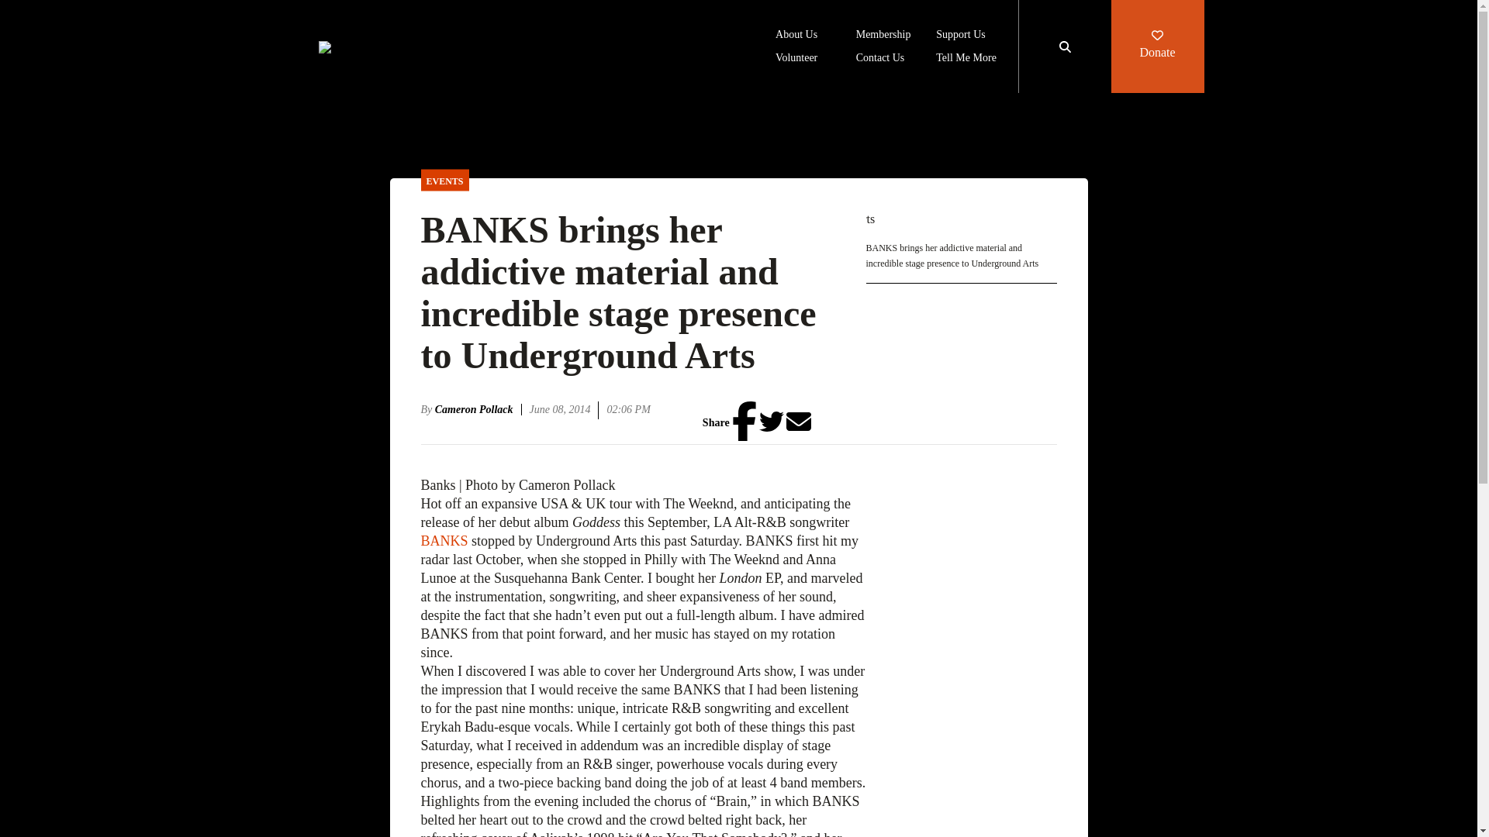  Describe the element at coordinates (796, 36) in the screenshot. I see `About Us` at that location.